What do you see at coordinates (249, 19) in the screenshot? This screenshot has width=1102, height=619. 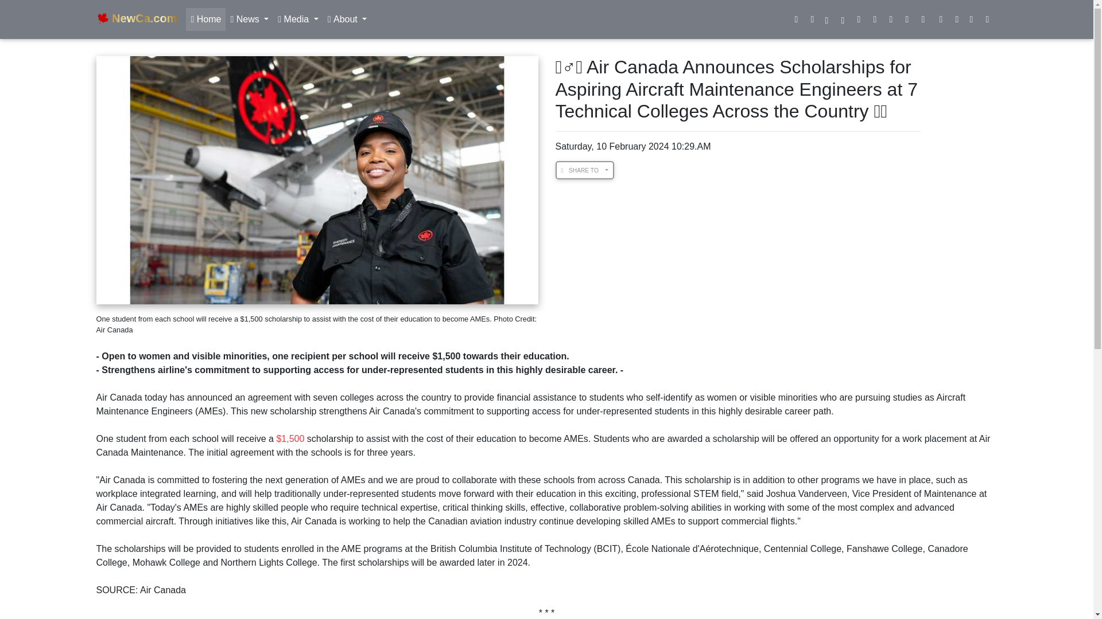 I see `News` at bounding box center [249, 19].